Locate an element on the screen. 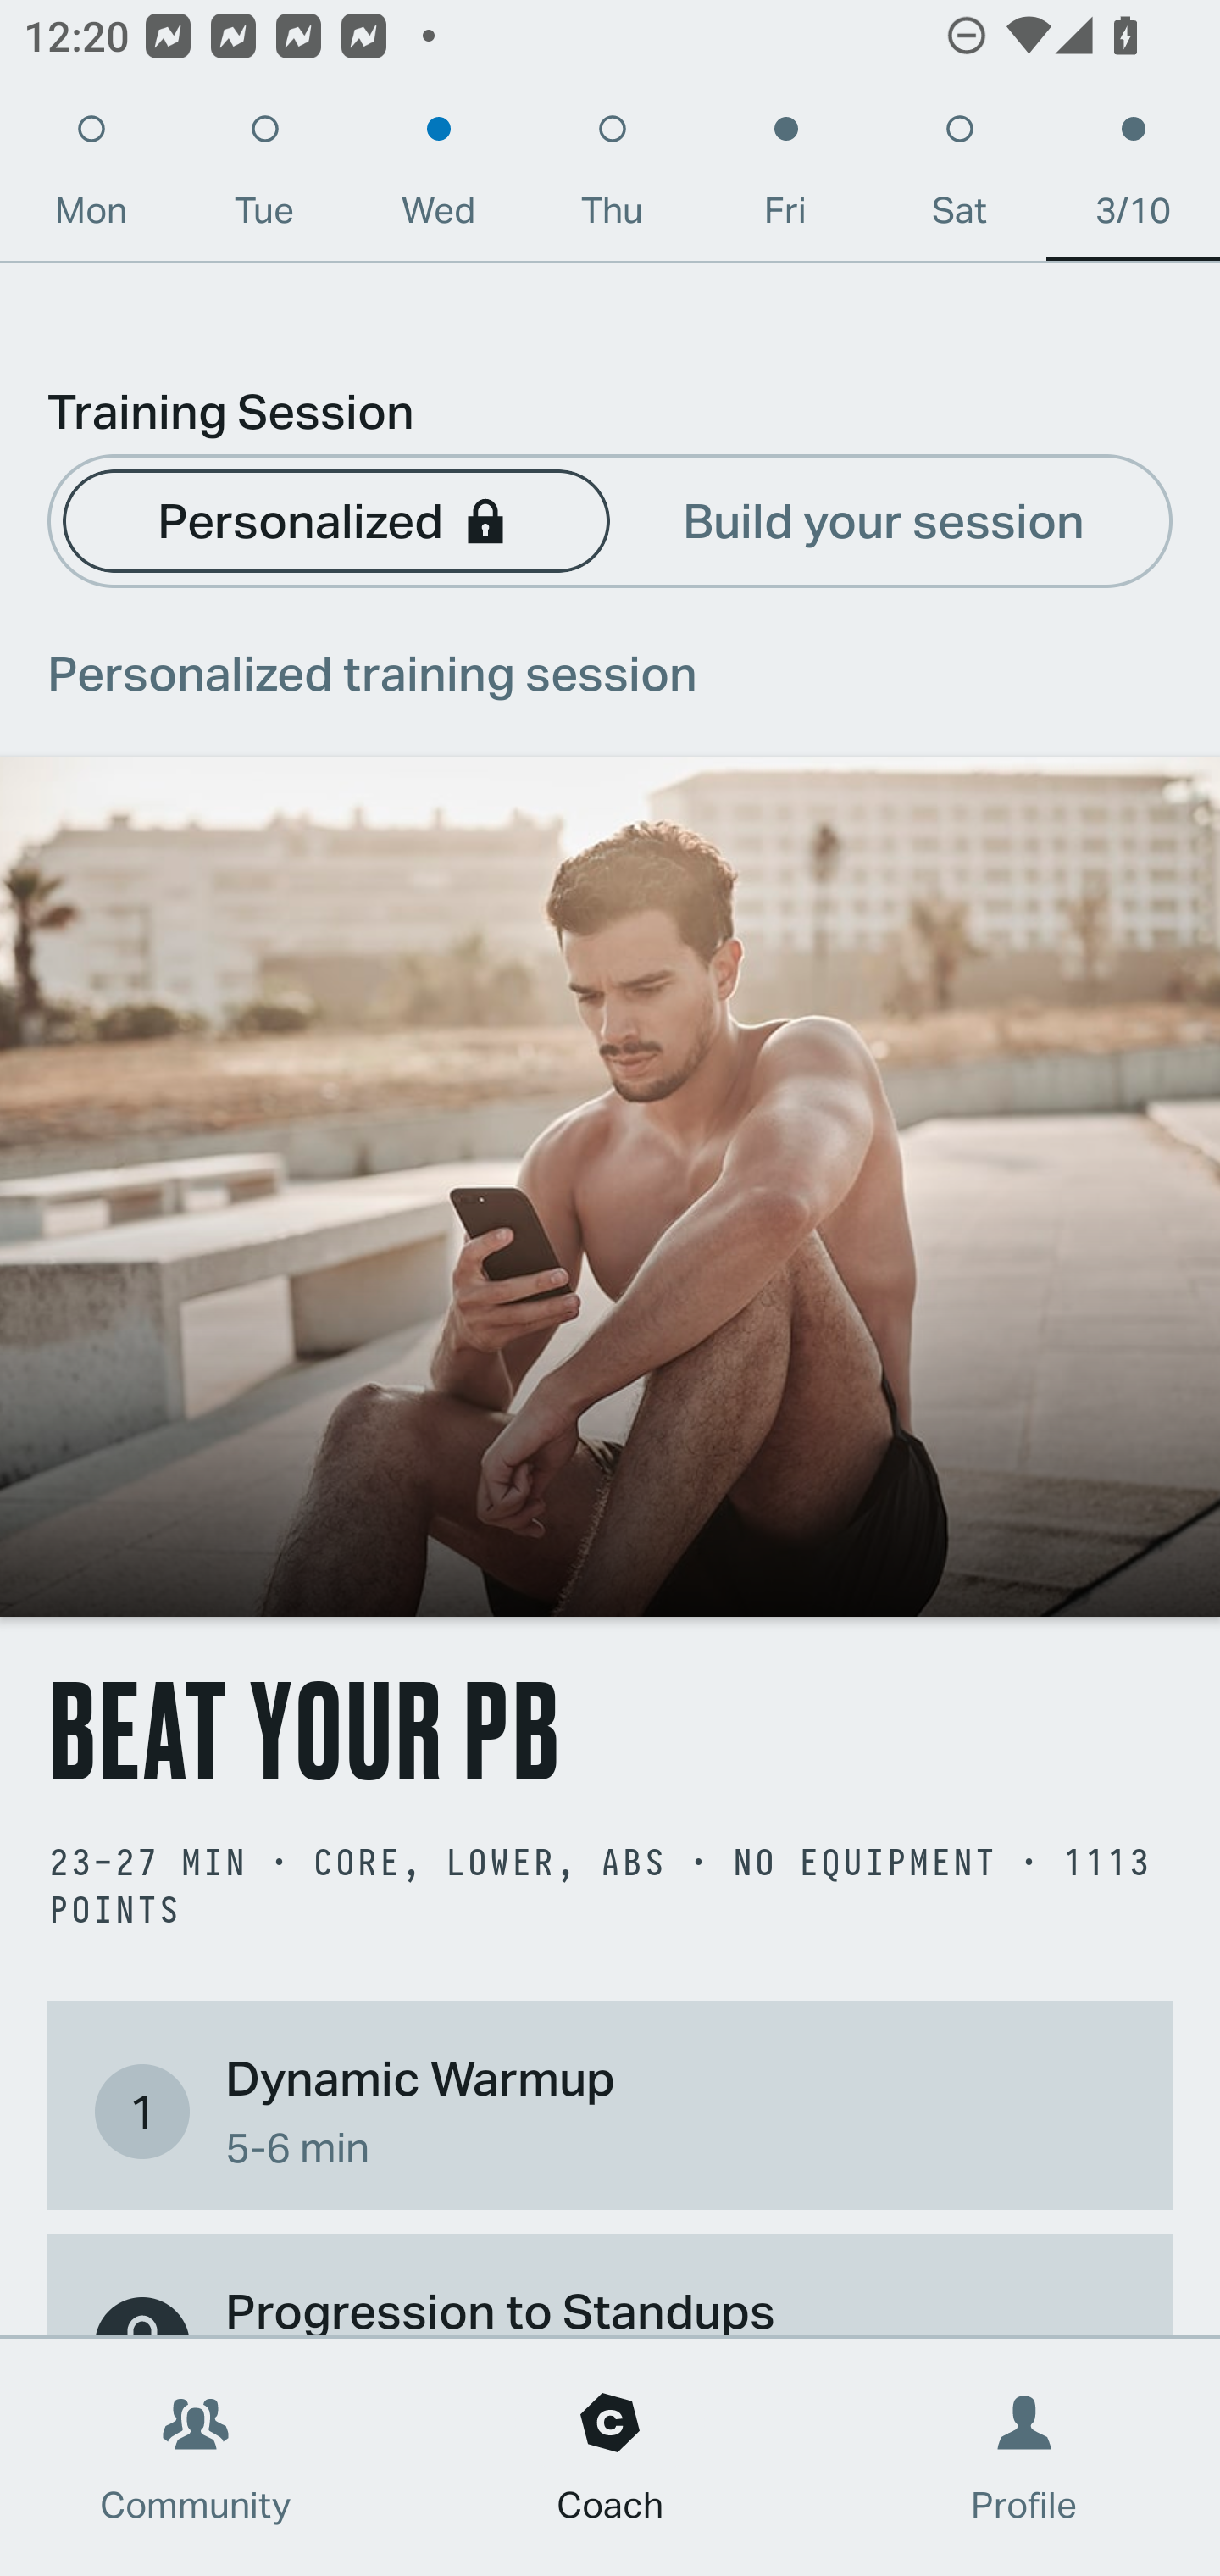 This screenshot has width=1220, height=2576. Wed is located at coordinates (438, 178).